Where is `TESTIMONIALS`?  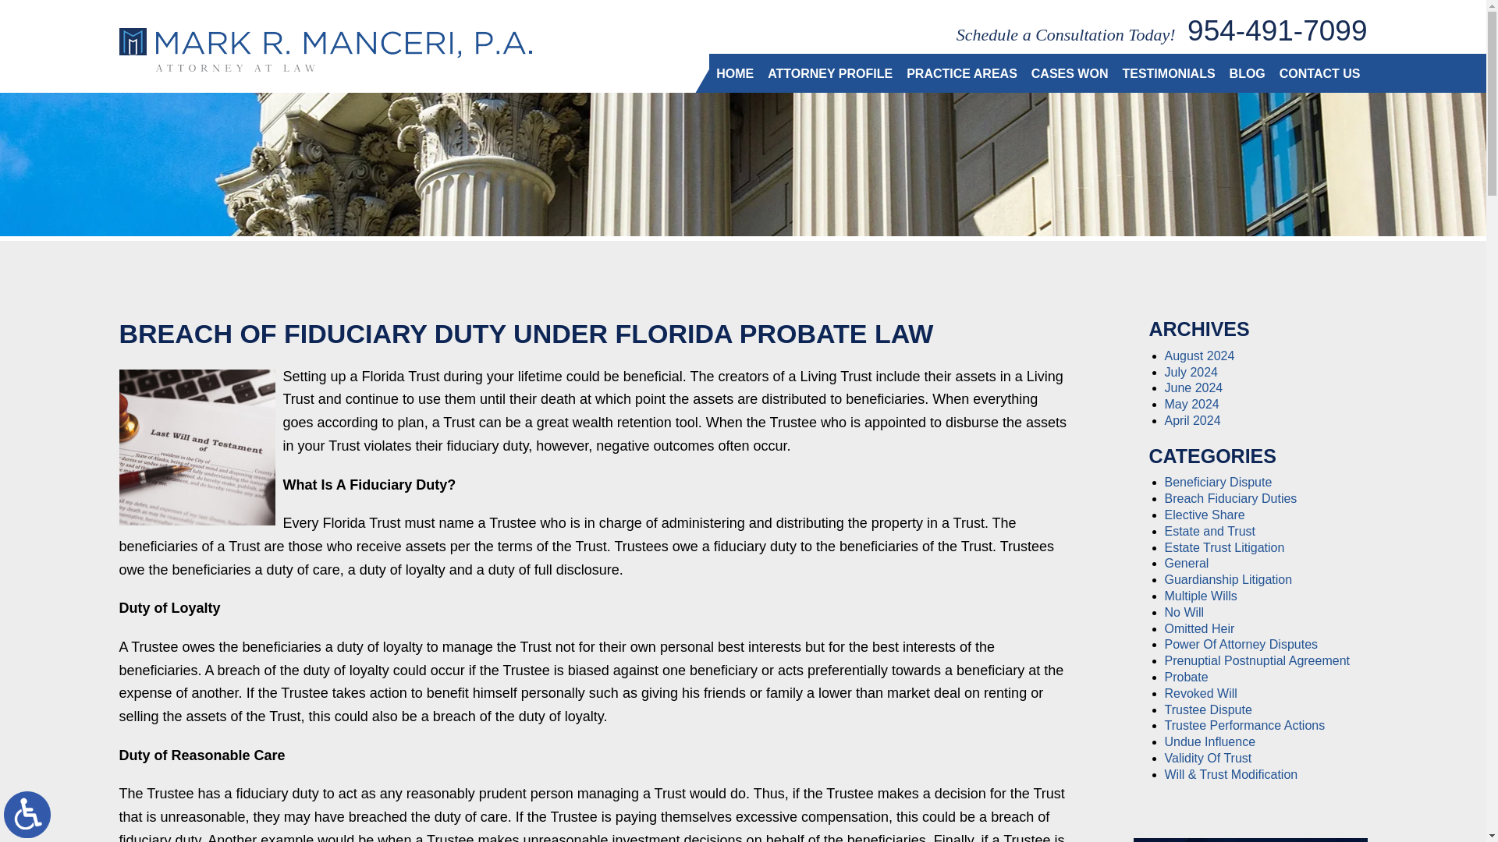 TESTIMONIALS is located at coordinates (1168, 73).